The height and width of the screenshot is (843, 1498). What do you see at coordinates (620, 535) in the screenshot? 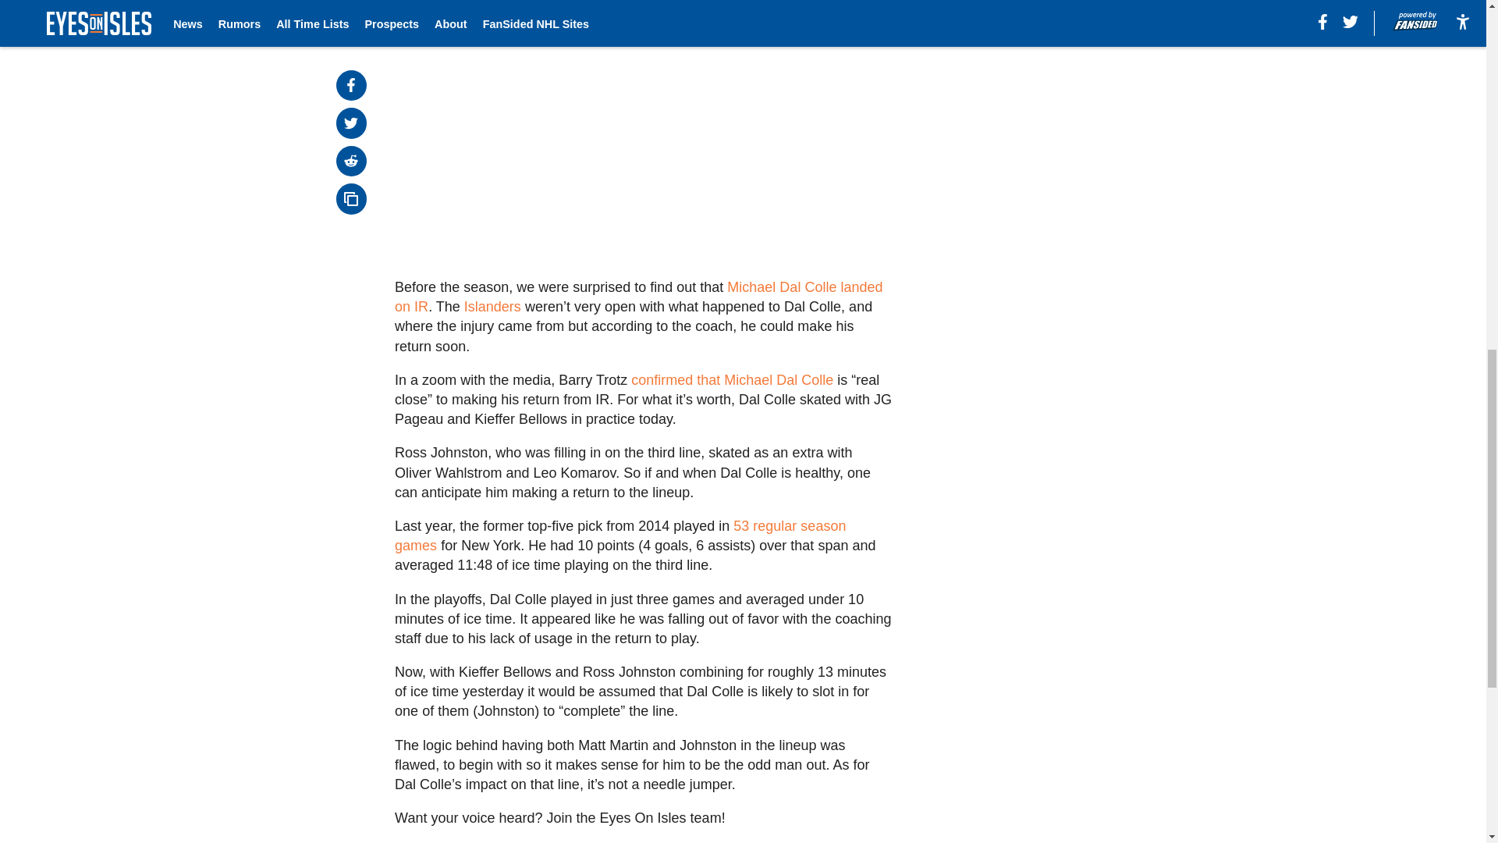
I see `53 regular season games` at bounding box center [620, 535].